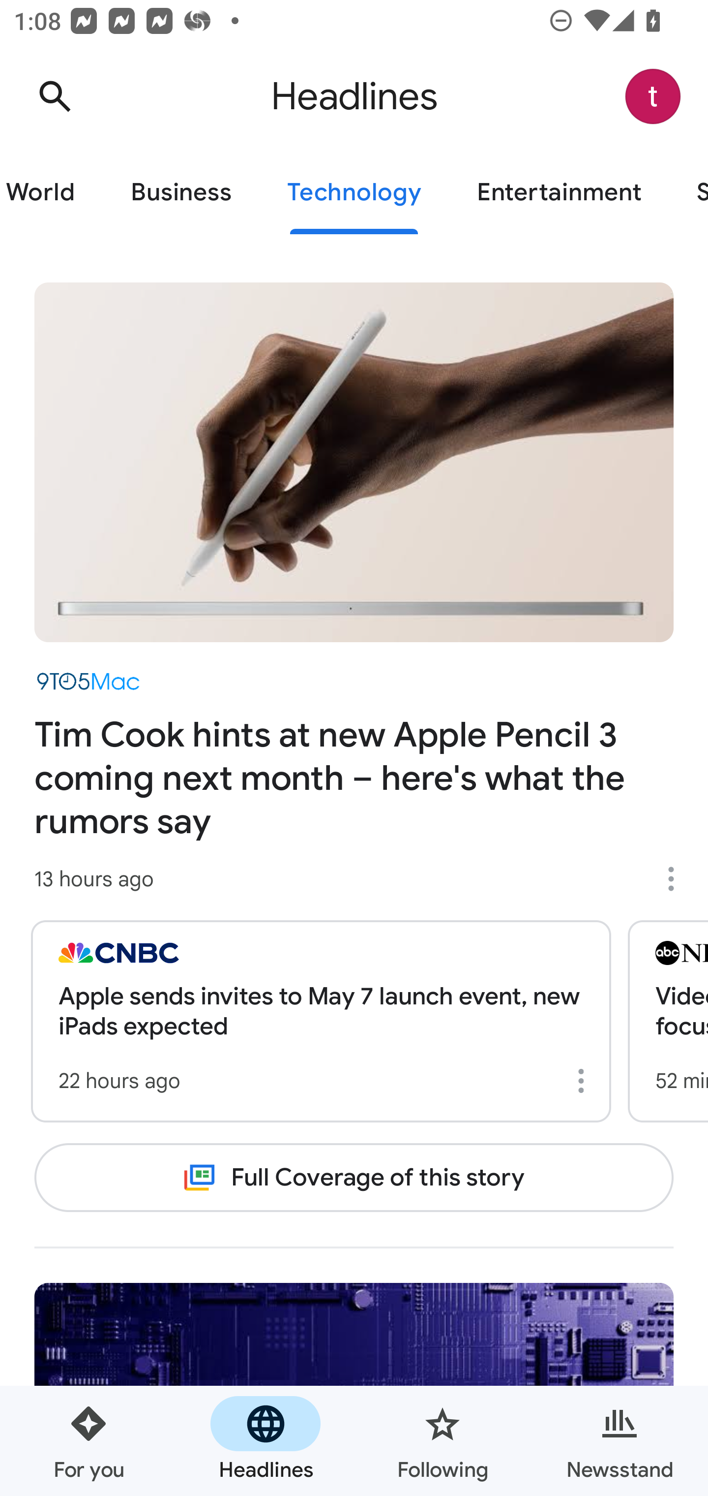 The image size is (708, 1496). Describe the element at coordinates (559, 193) in the screenshot. I see `Entertainment` at that location.